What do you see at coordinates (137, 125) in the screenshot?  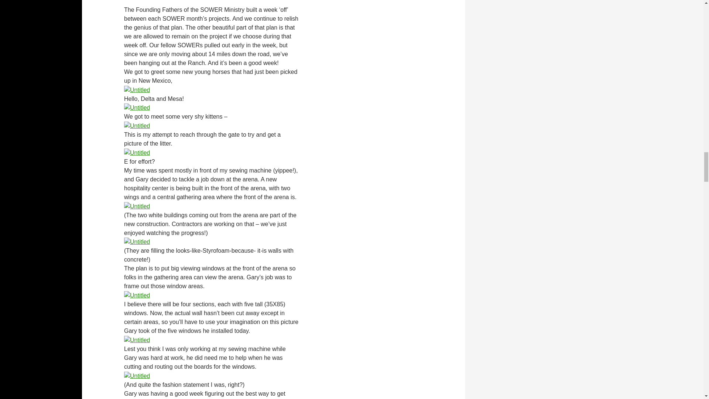 I see `Untitled` at bounding box center [137, 125].